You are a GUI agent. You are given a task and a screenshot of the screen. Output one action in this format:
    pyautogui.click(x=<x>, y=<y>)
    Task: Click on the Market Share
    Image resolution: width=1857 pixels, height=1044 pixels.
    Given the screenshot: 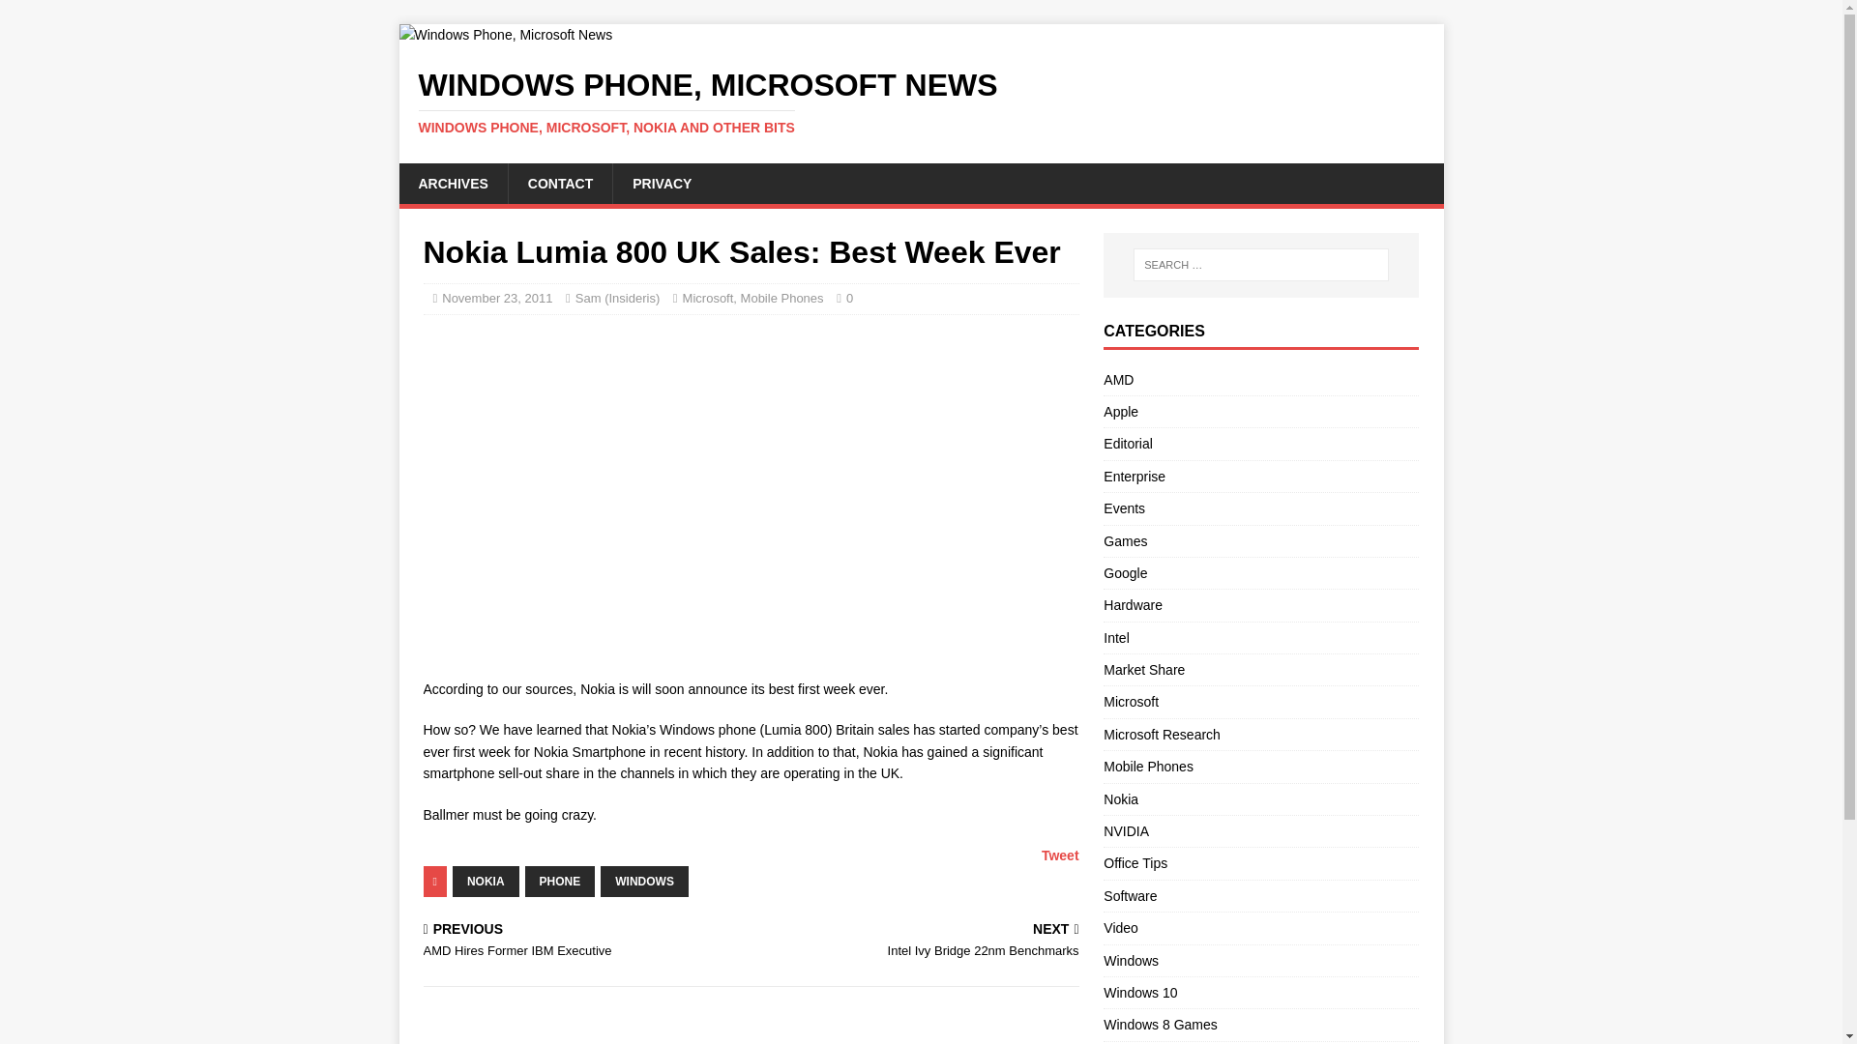 What is the action you would take?
    pyautogui.click(x=1260, y=669)
    